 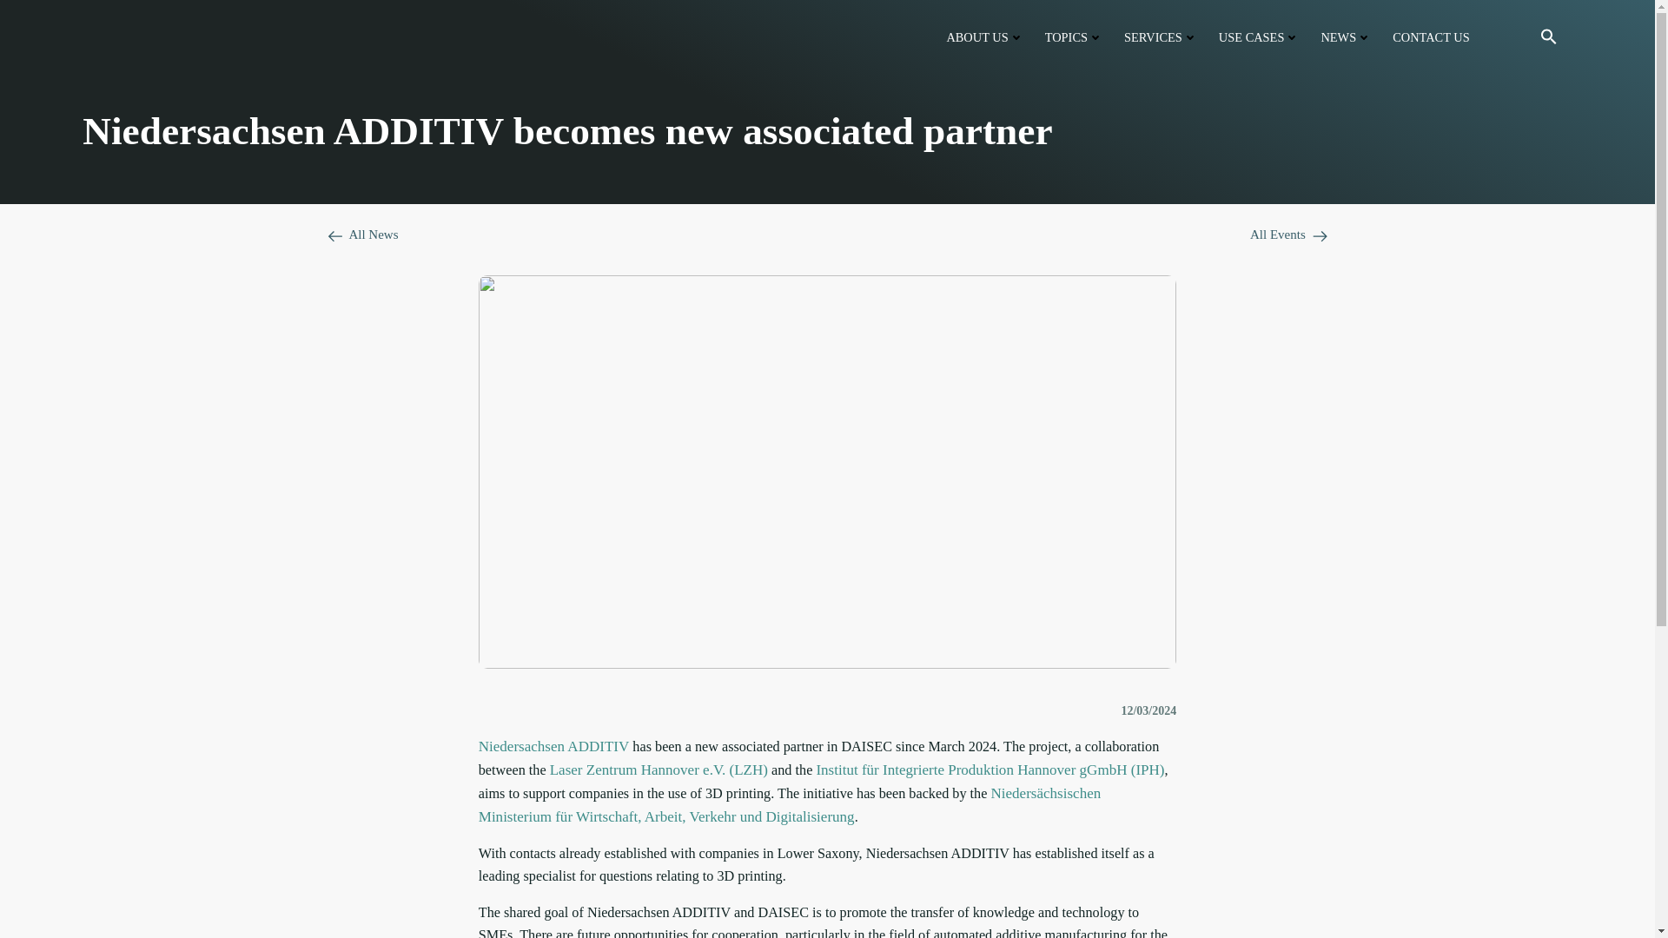 I want to click on SERVICES, so click(x=1161, y=38).